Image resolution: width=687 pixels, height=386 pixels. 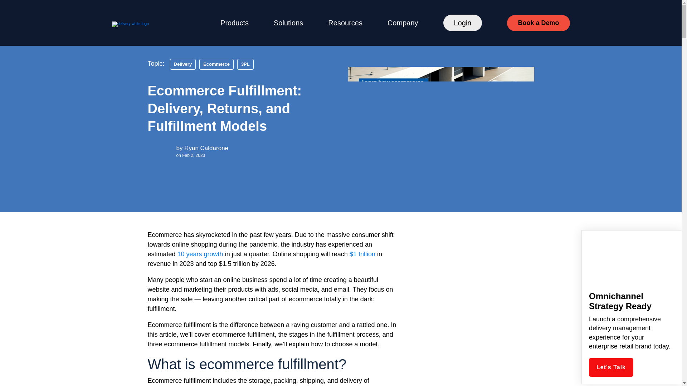 What do you see at coordinates (235, 23) in the screenshot?
I see `Products` at bounding box center [235, 23].